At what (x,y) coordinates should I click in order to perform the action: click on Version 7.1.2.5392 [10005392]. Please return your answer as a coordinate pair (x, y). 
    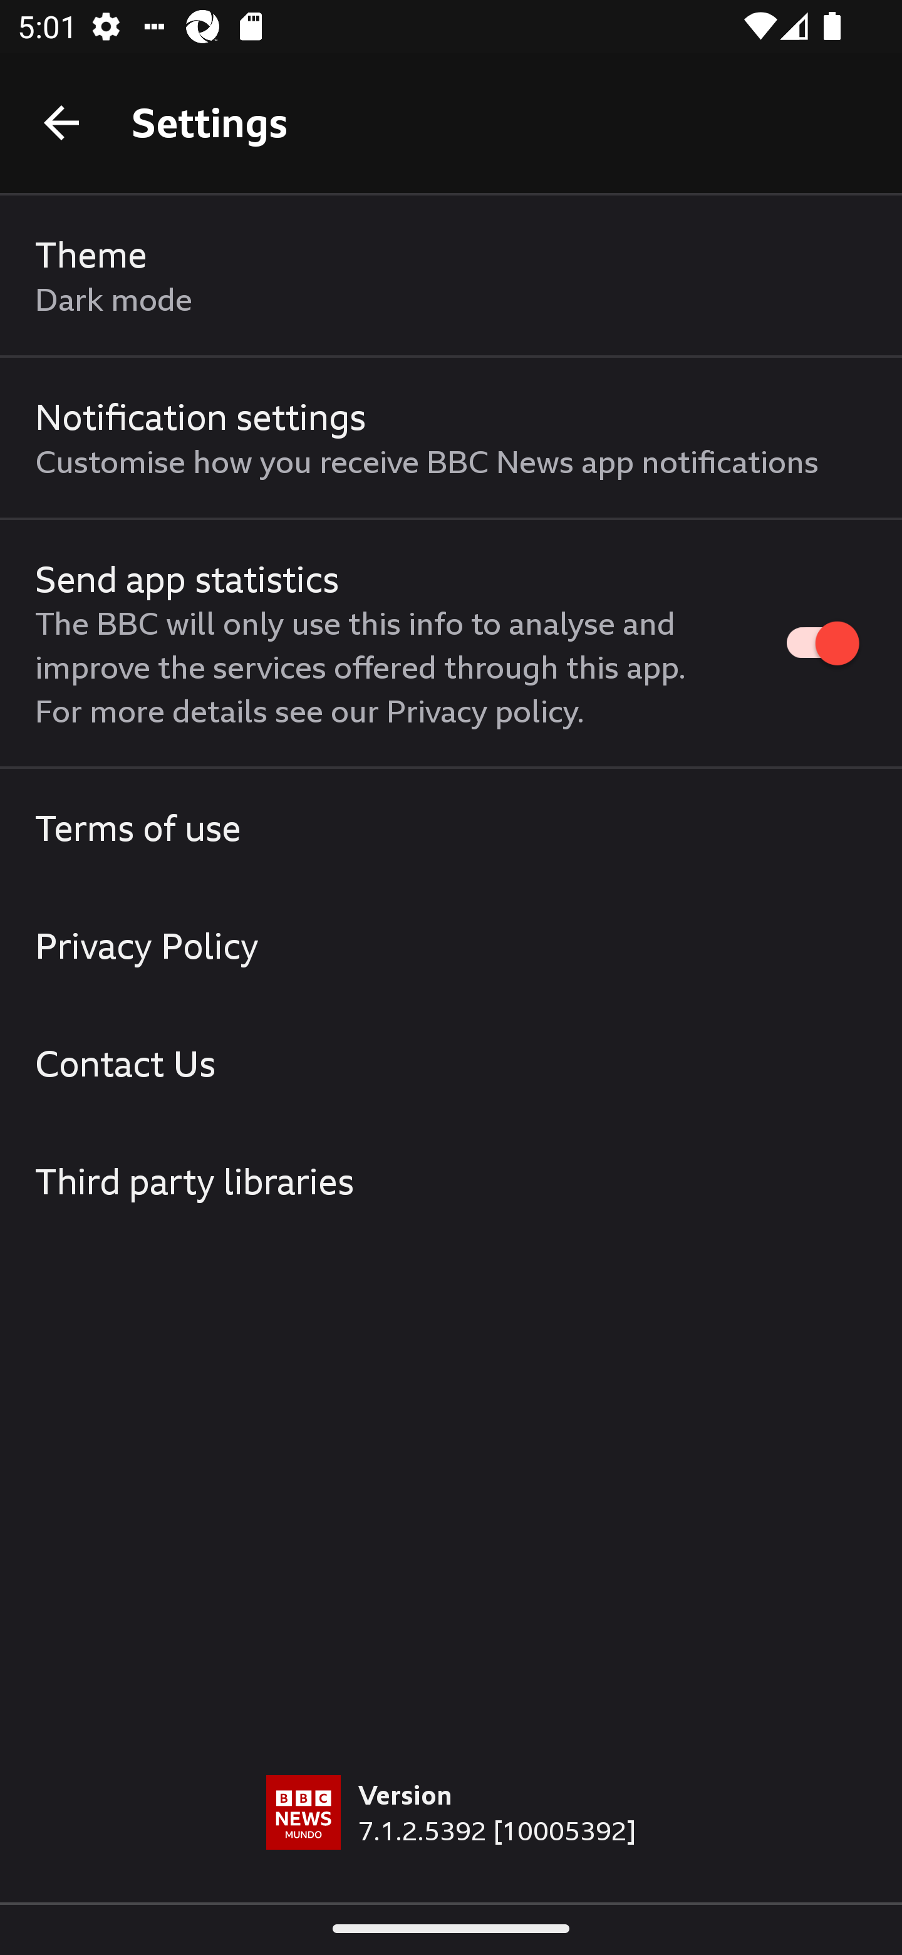
    Looking at the image, I should click on (451, 1838).